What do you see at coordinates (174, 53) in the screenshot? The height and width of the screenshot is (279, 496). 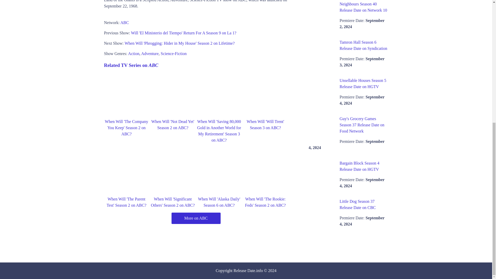 I see `Science-Fiction` at bounding box center [174, 53].